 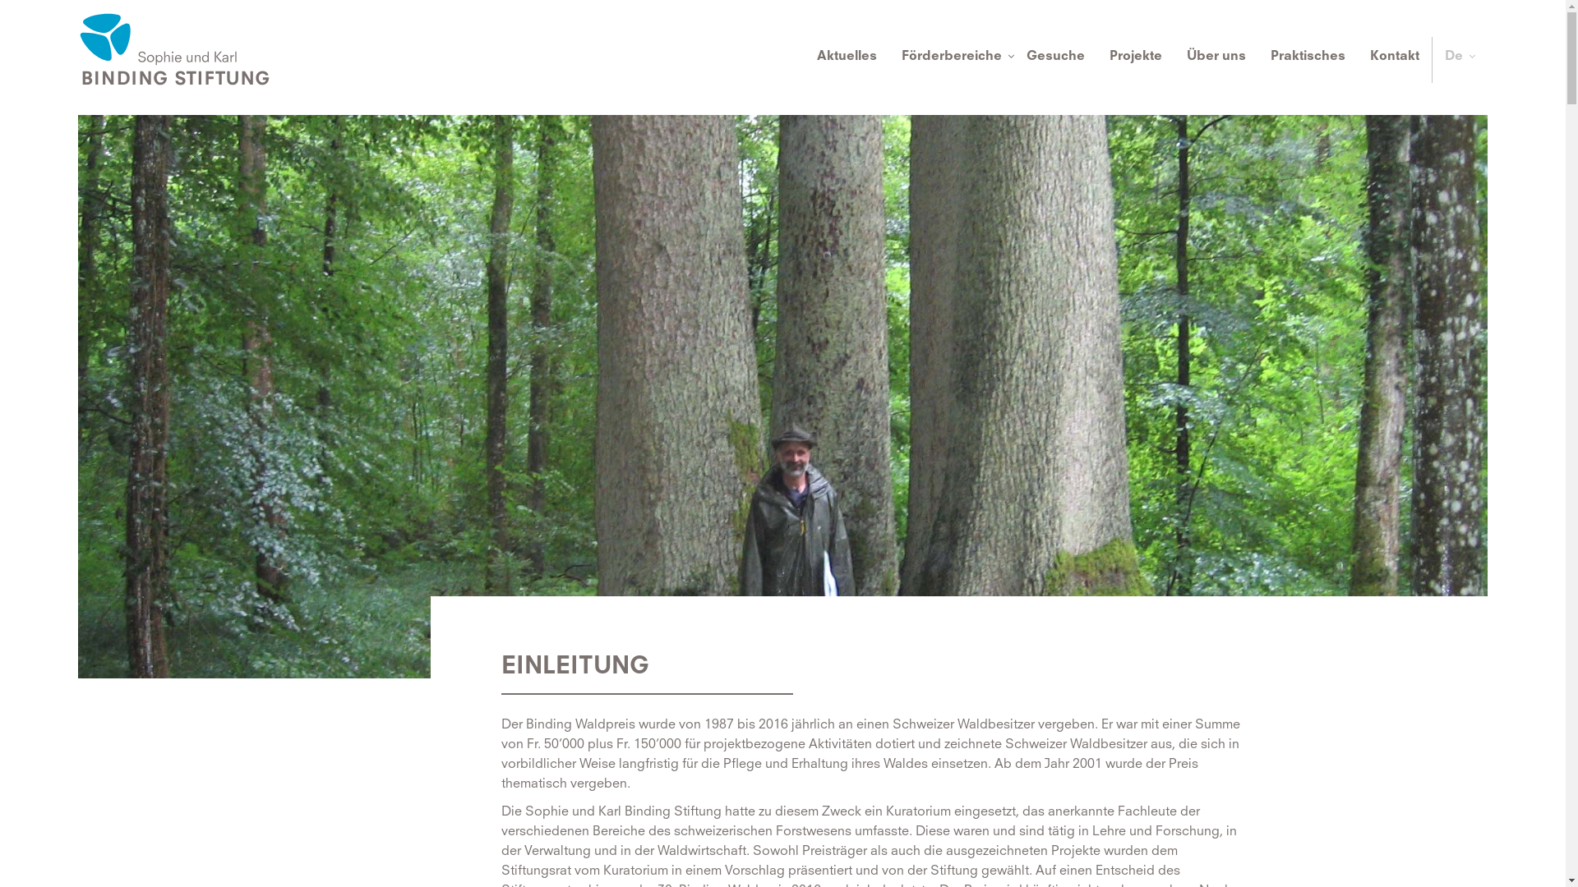 I want to click on Kontakt, so click(x=1395, y=60).